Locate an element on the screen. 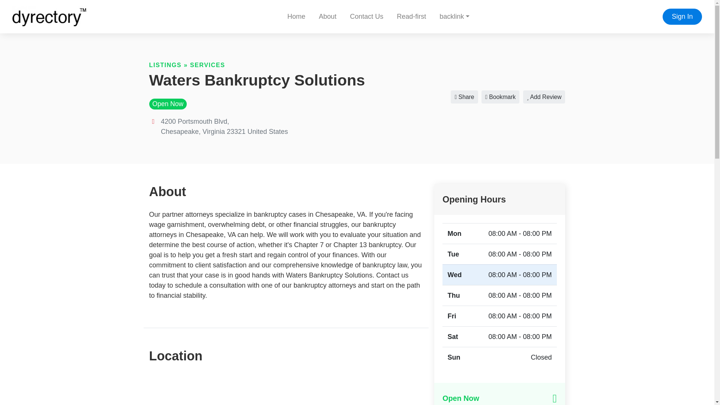 This screenshot has width=720, height=405. LISTINGS is located at coordinates (165, 65).